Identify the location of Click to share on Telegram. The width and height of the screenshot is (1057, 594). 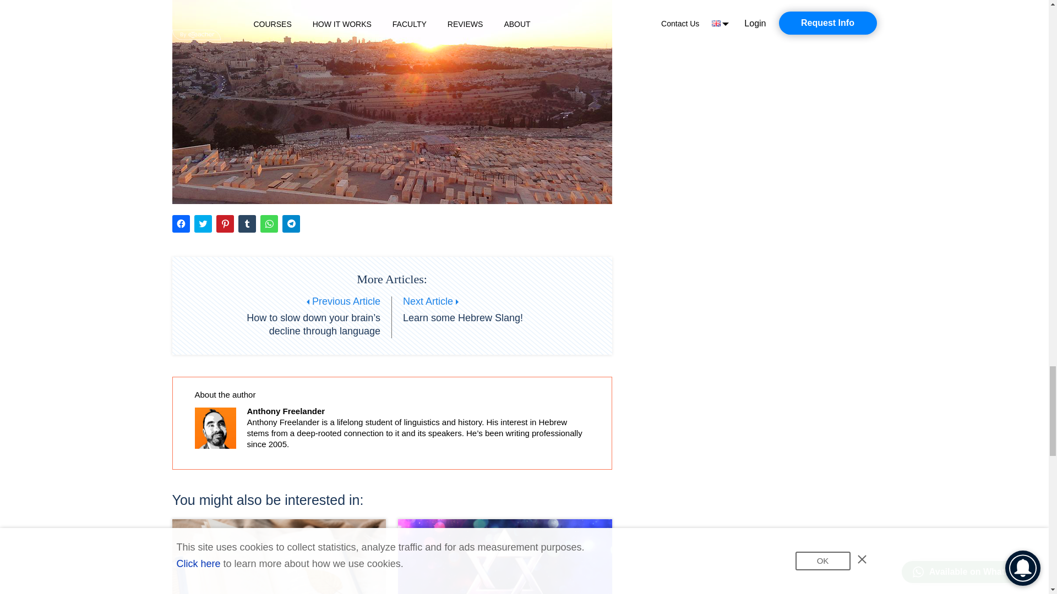
(291, 223).